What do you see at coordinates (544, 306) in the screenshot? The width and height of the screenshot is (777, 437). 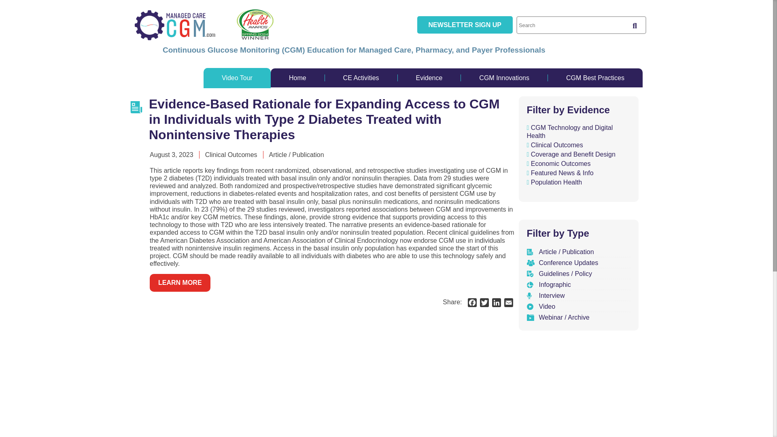 I see `Video` at bounding box center [544, 306].